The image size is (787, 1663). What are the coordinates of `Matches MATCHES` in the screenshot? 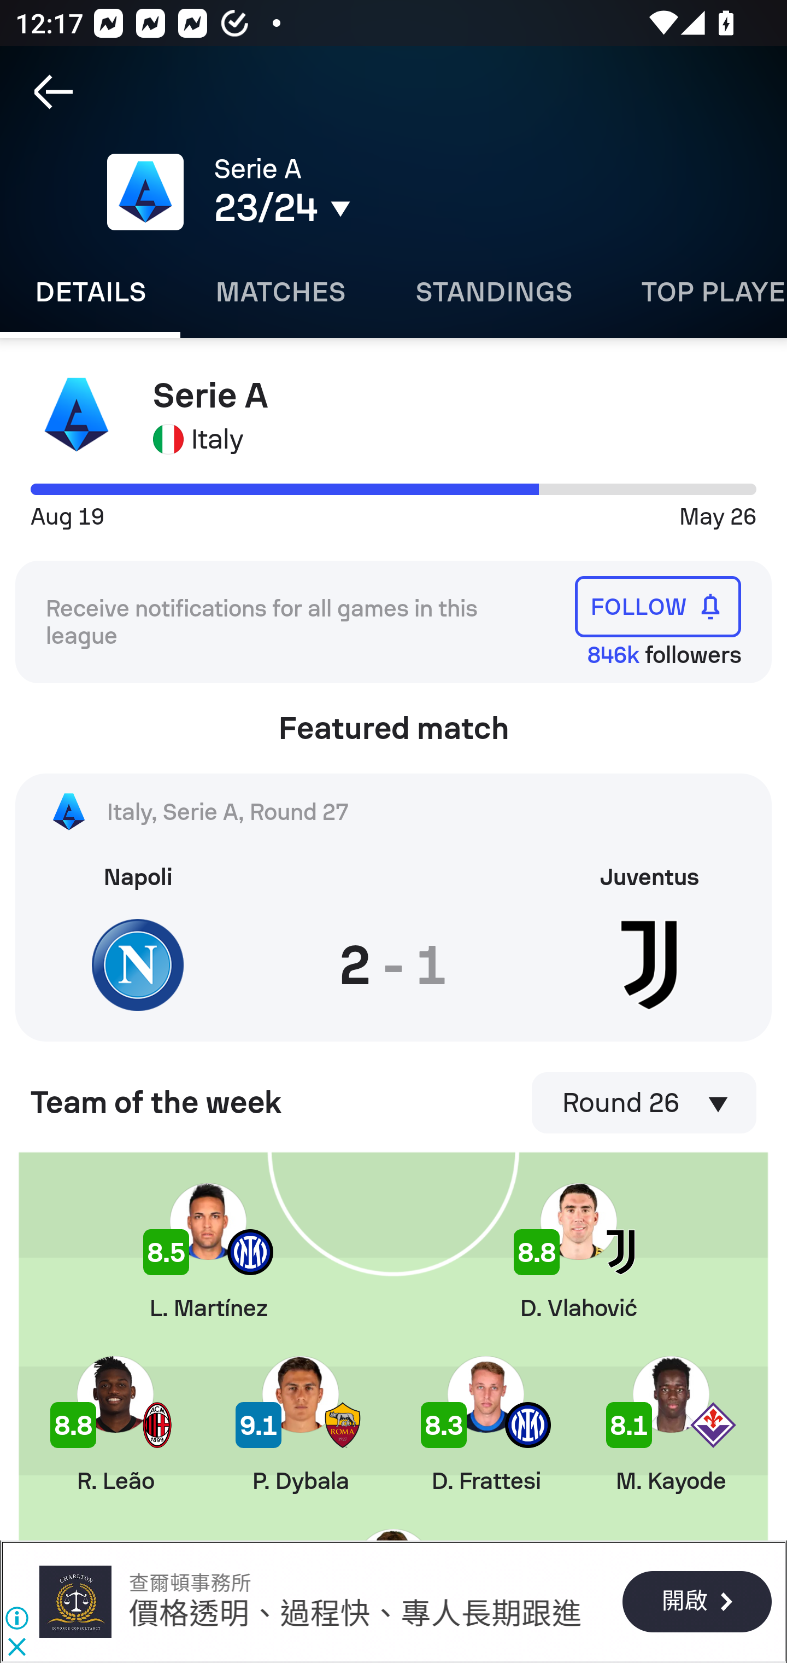 It's located at (280, 292).